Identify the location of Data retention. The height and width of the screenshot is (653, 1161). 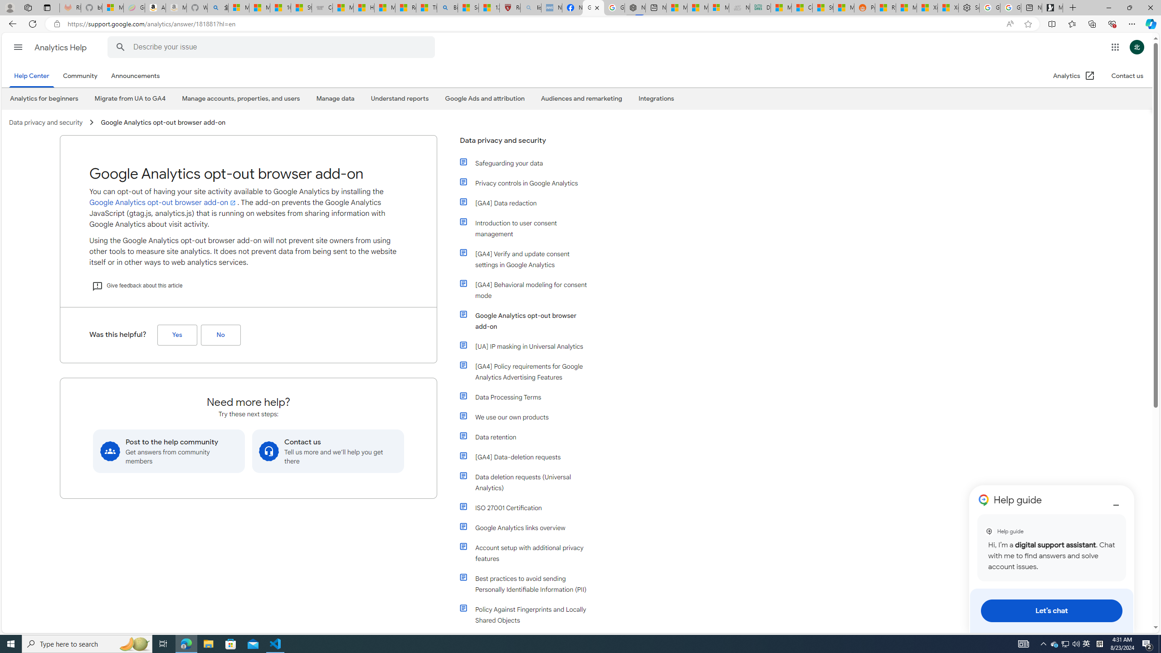
(530, 437).